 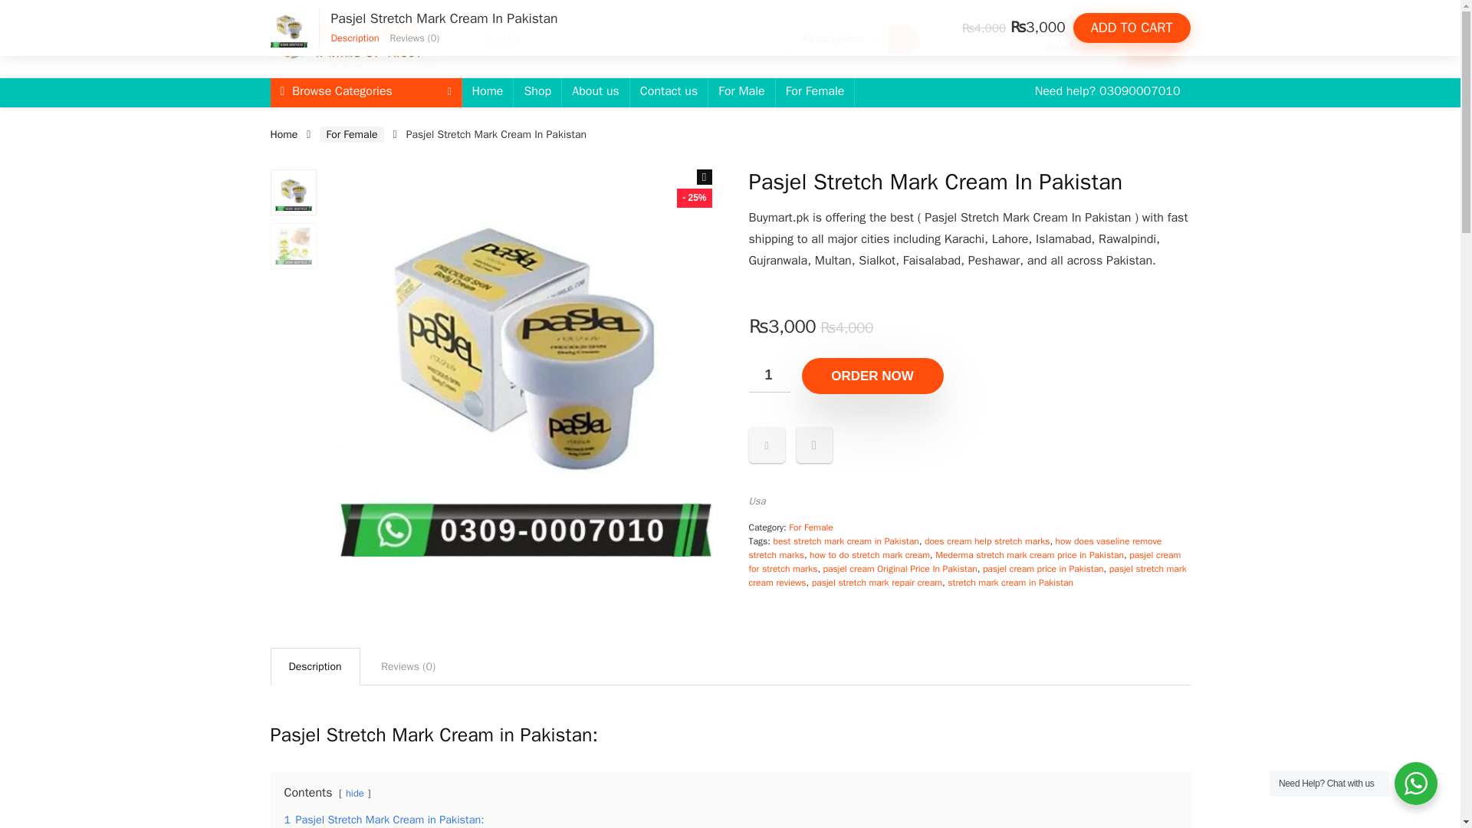 I want to click on For Female, so click(x=351, y=134).